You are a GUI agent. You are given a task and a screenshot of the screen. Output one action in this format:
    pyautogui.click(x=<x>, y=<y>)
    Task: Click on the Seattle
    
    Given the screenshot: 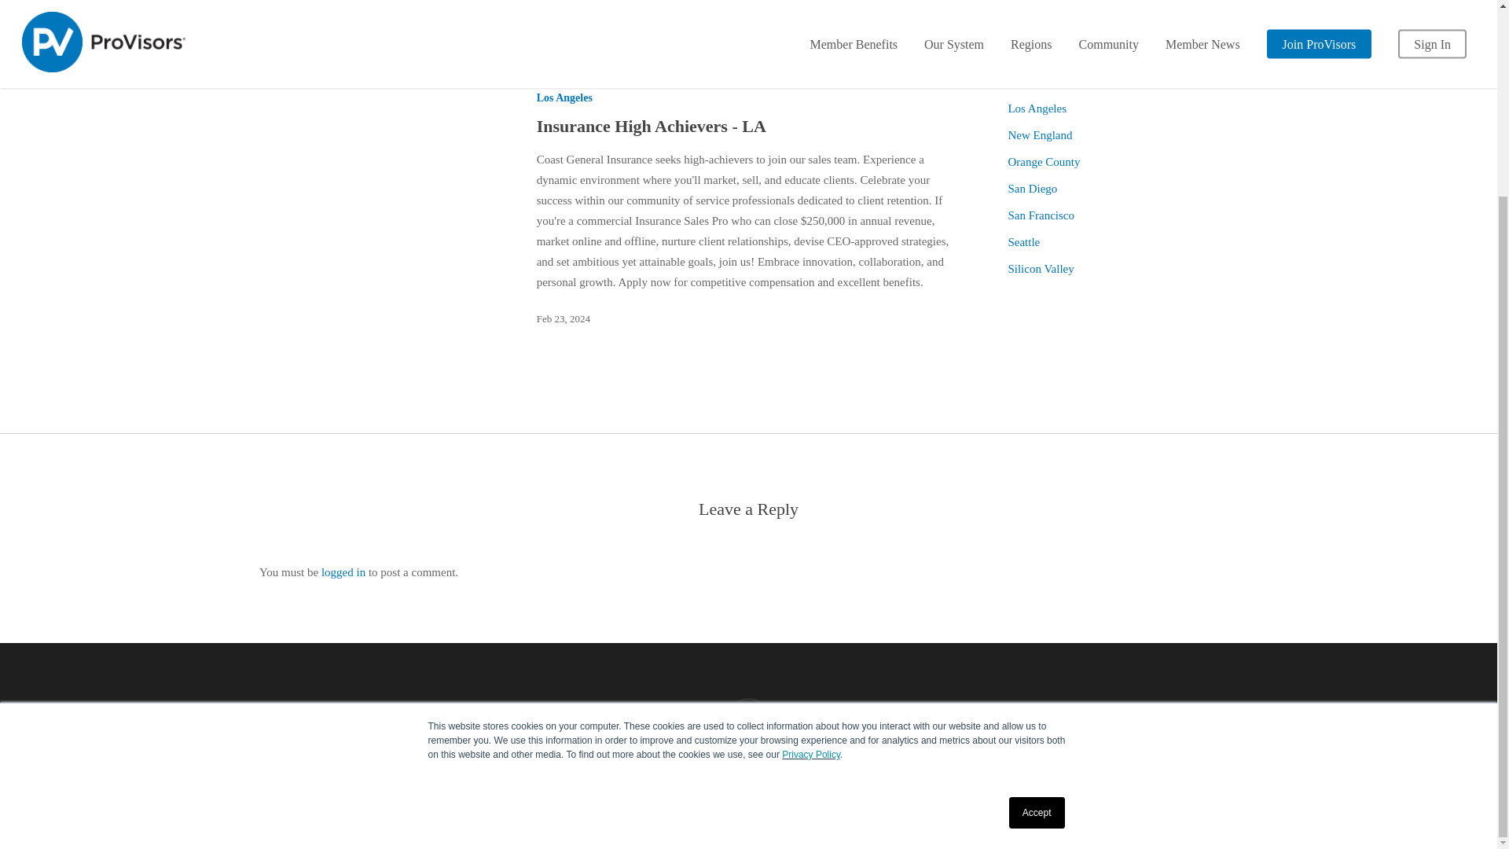 What is the action you would take?
    pyautogui.click(x=1122, y=241)
    